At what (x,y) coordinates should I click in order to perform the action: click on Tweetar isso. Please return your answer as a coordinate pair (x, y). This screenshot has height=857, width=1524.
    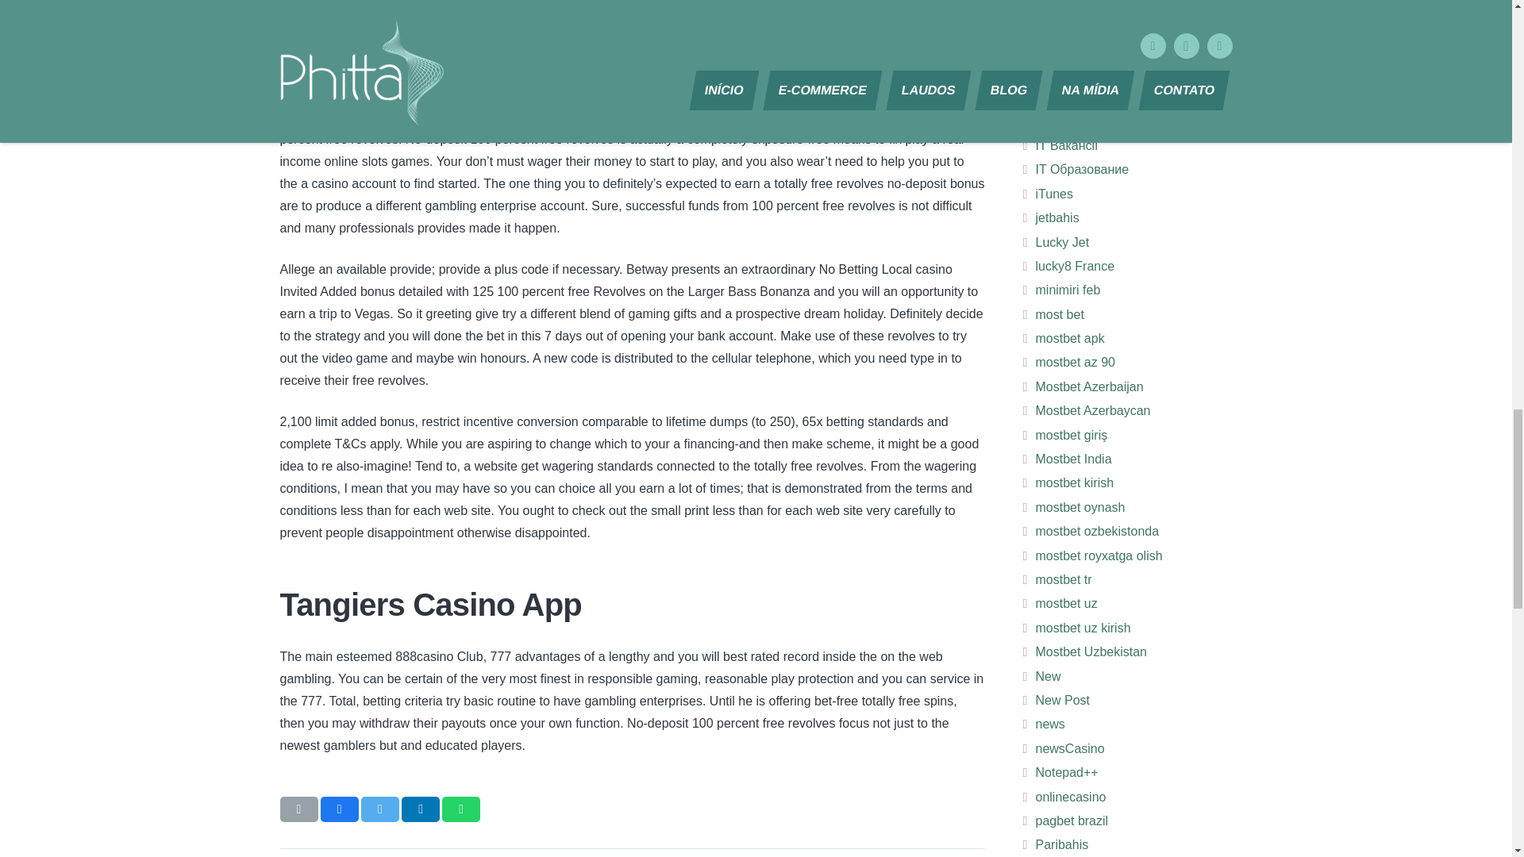
    Looking at the image, I should click on (380, 809).